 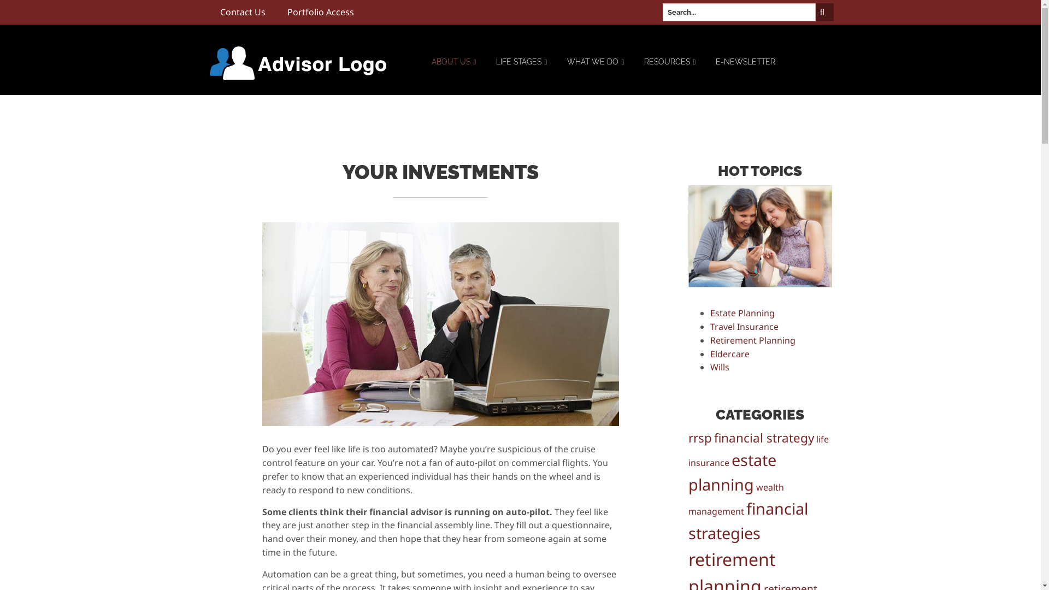 I want to click on Skip to main content, so click(x=43, y=0).